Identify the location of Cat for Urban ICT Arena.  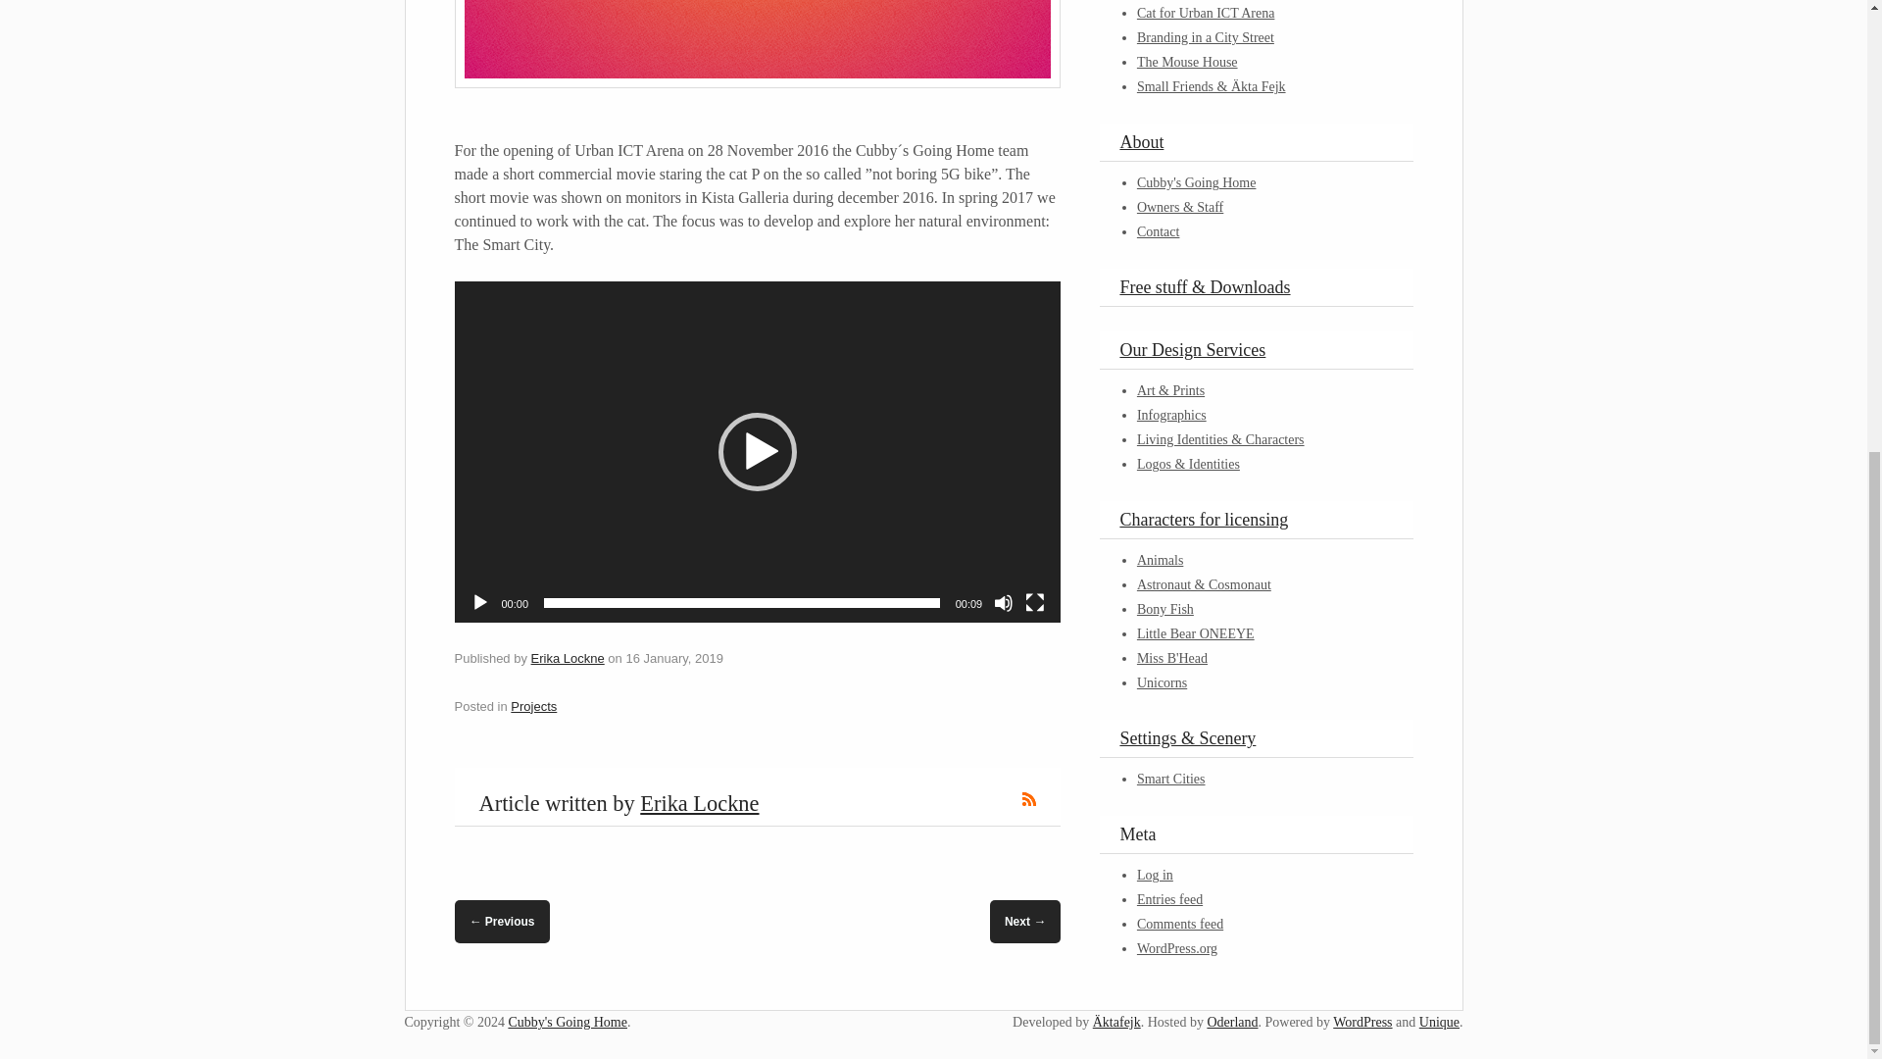
(1205, 13).